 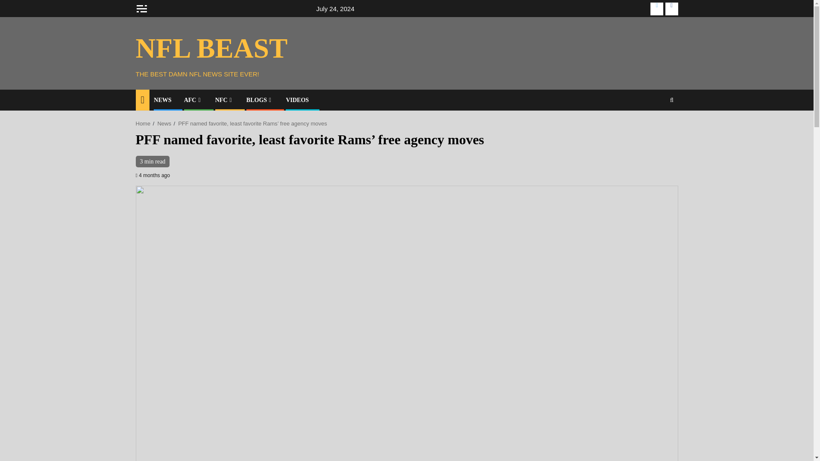 I want to click on NFL BEAST, so click(x=212, y=48).